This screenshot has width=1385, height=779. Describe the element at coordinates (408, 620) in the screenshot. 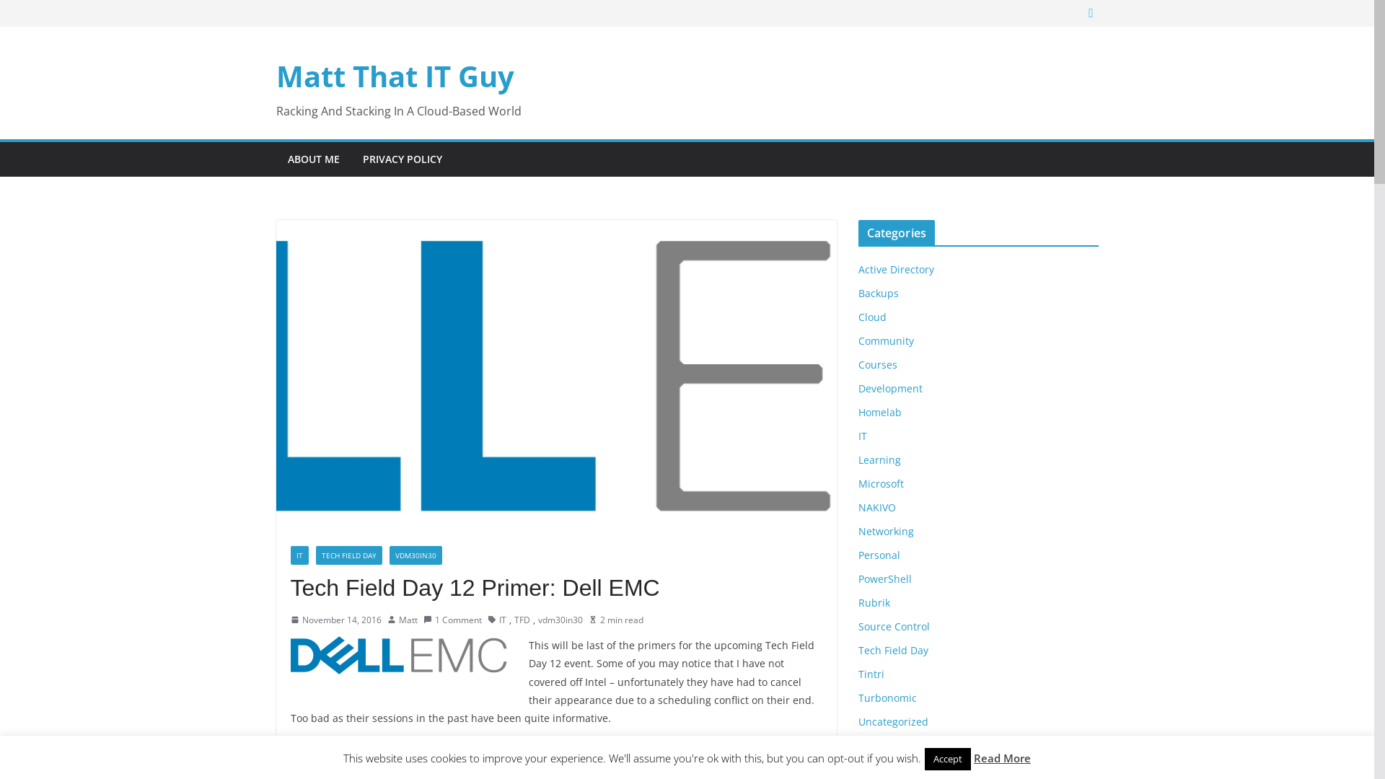

I see `Matt` at that location.